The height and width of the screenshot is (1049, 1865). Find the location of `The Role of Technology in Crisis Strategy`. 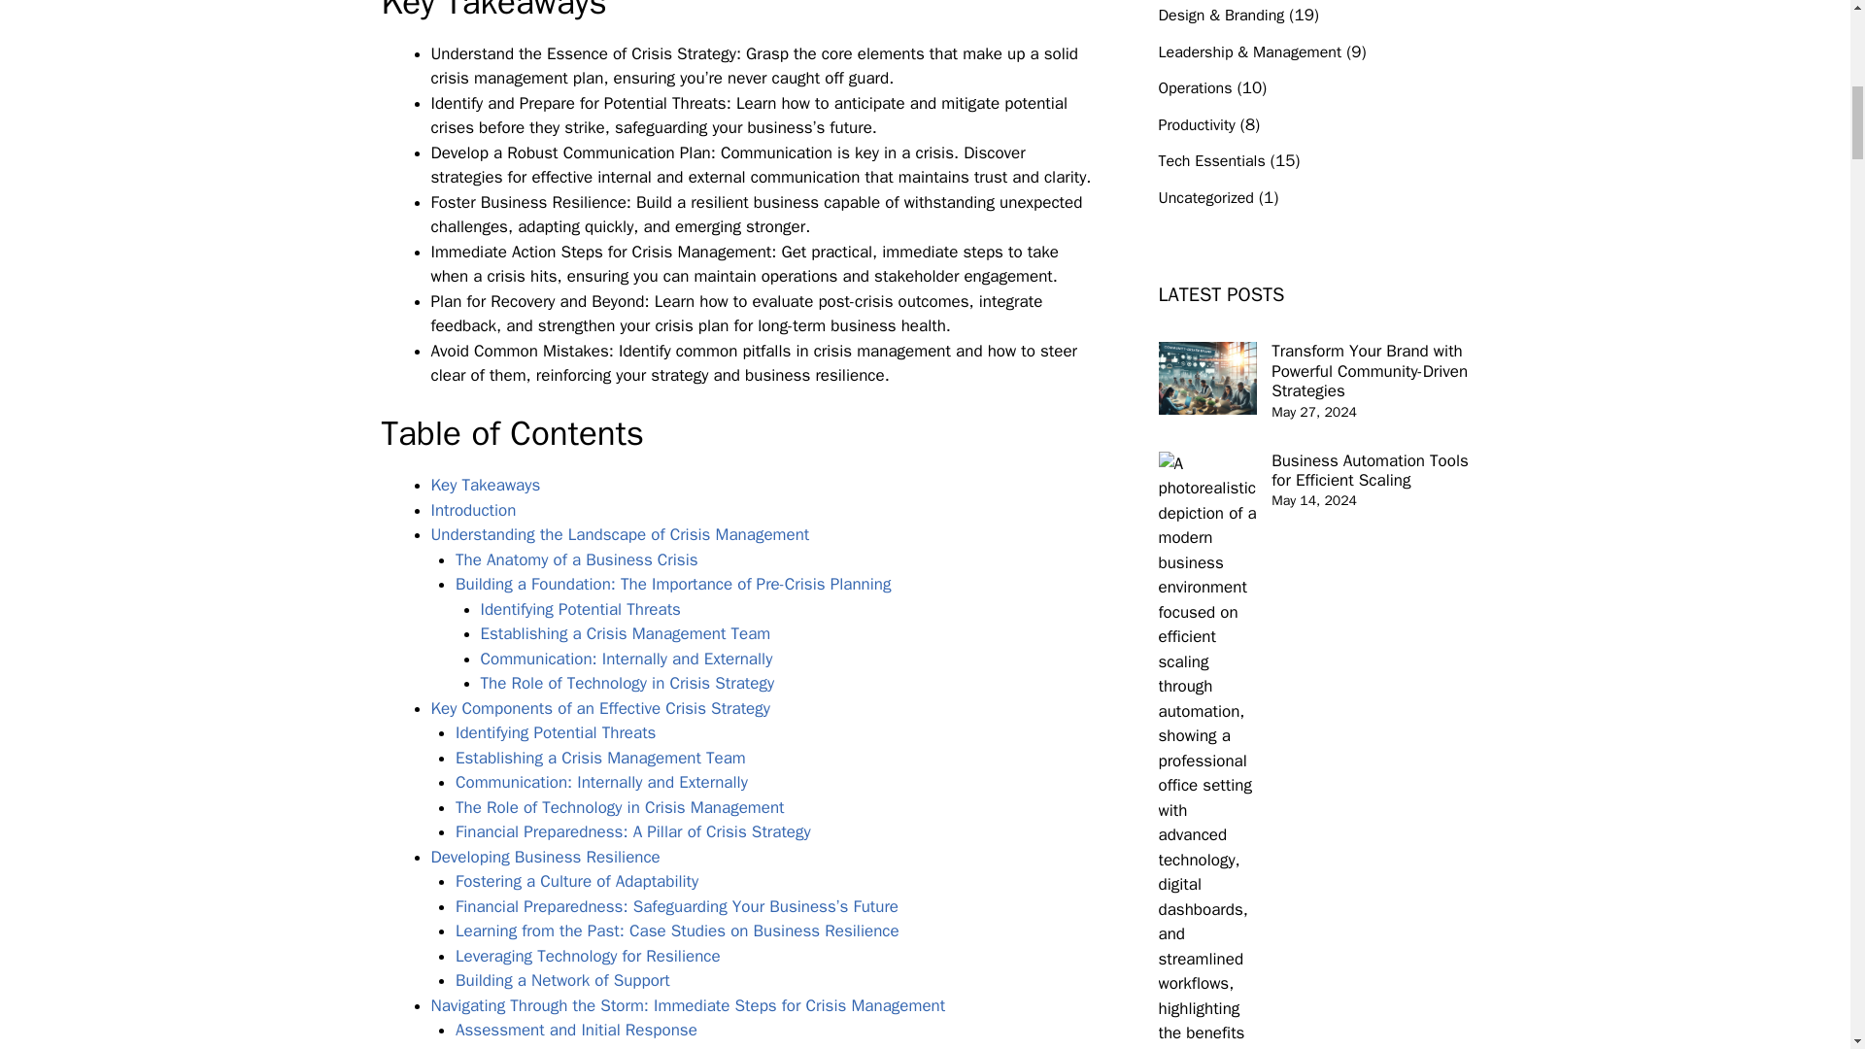

The Role of Technology in Crisis Strategy is located at coordinates (626, 683).